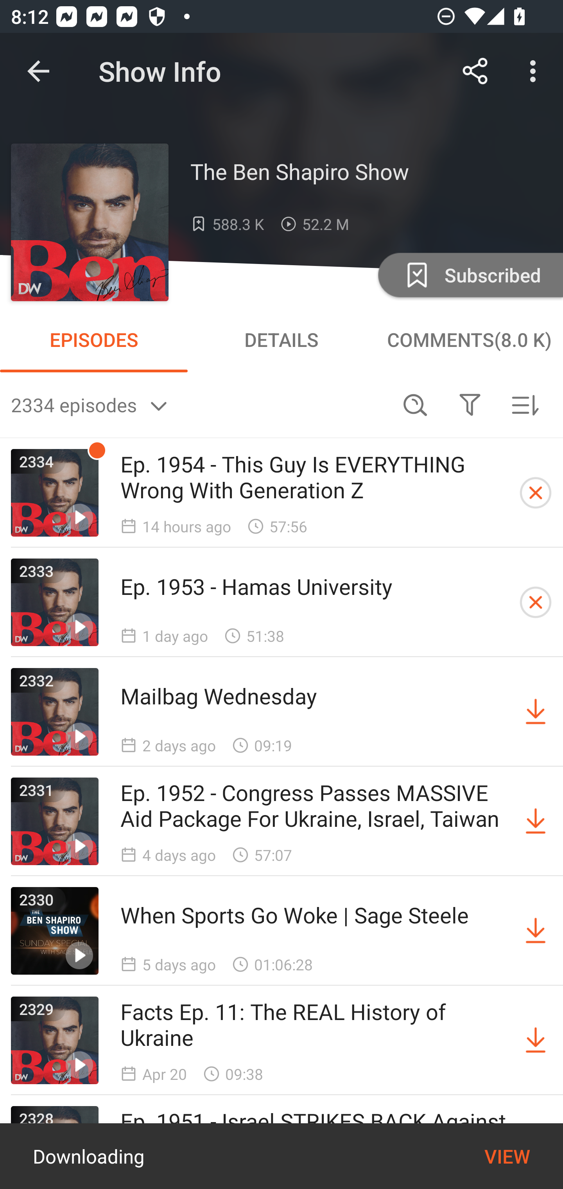  I want to click on Cancel Downloading, so click(536, 602).